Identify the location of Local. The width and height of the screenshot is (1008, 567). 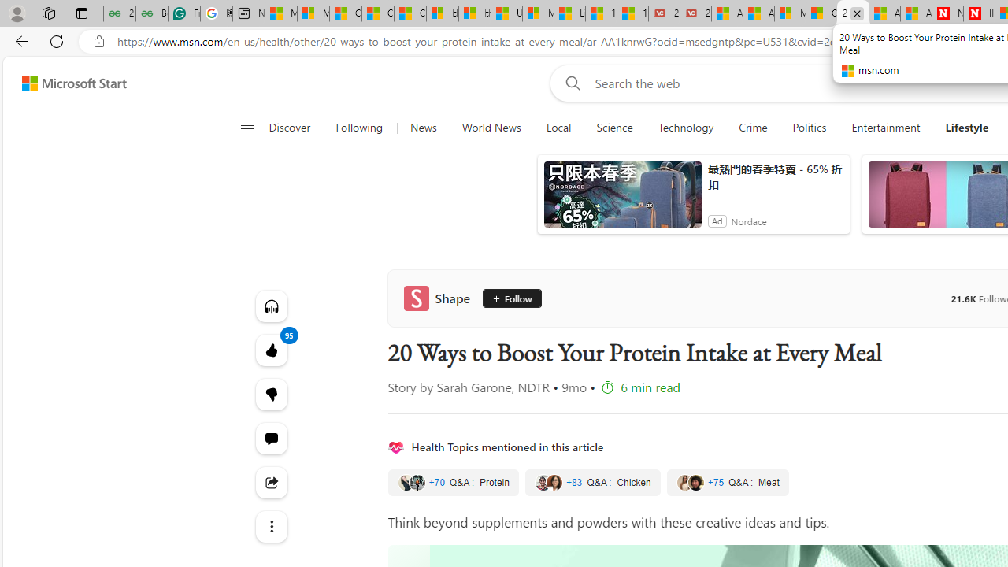
(559, 128).